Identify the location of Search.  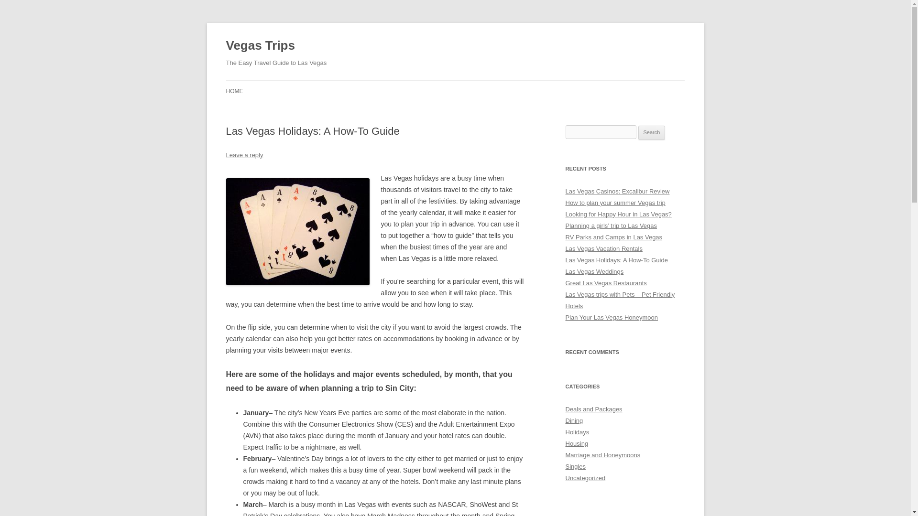
(652, 133).